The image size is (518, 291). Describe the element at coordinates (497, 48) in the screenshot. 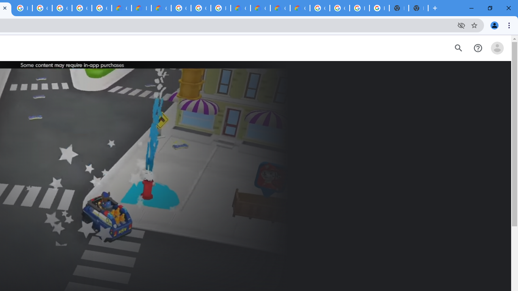

I see `Open account menu` at that location.